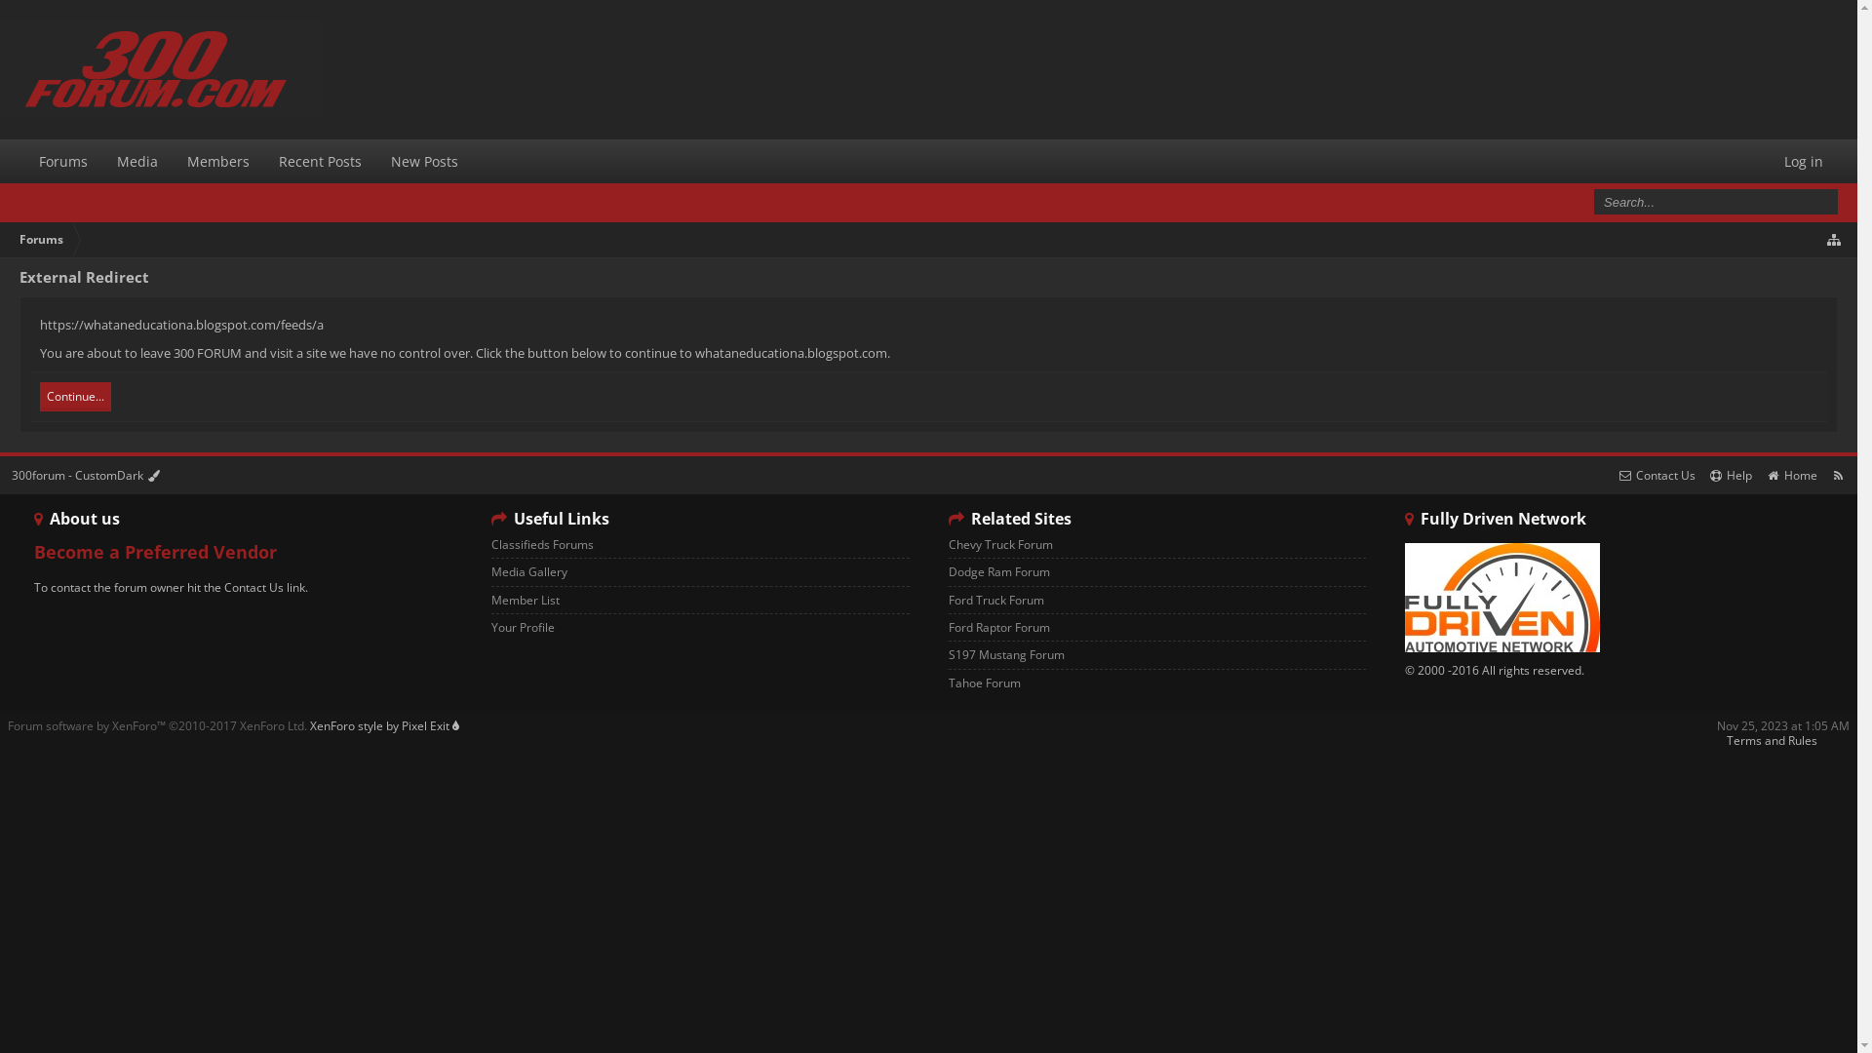  I want to click on Home, so click(1791, 476).